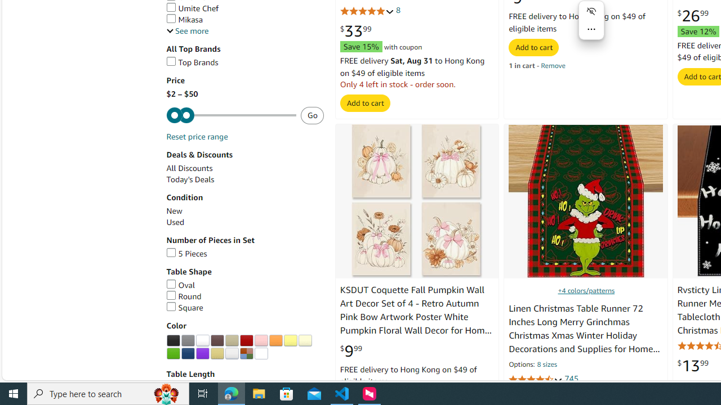 The height and width of the screenshot is (405, 721). Describe the element at coordinates (546, 366) in the screenshot. I see `8 sizes` at that location.